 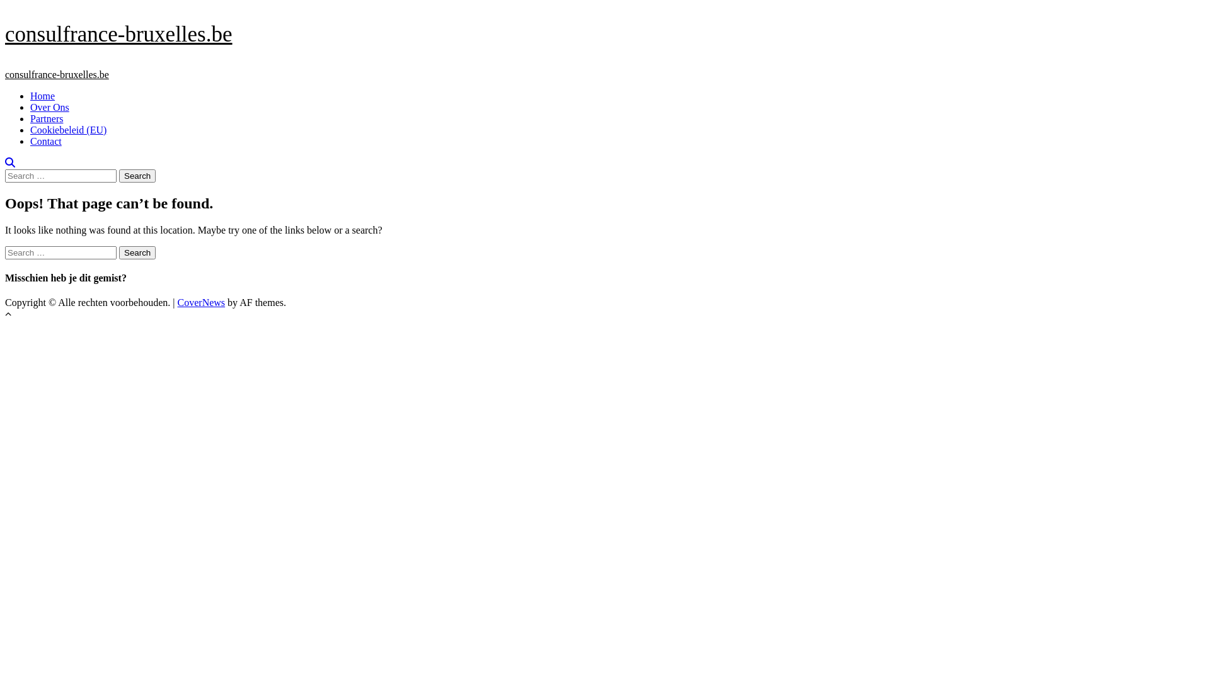 What do you see at coordinates (50, 107) in the screenshot?
I see `Over Ons` at bounding box center [50, 107].